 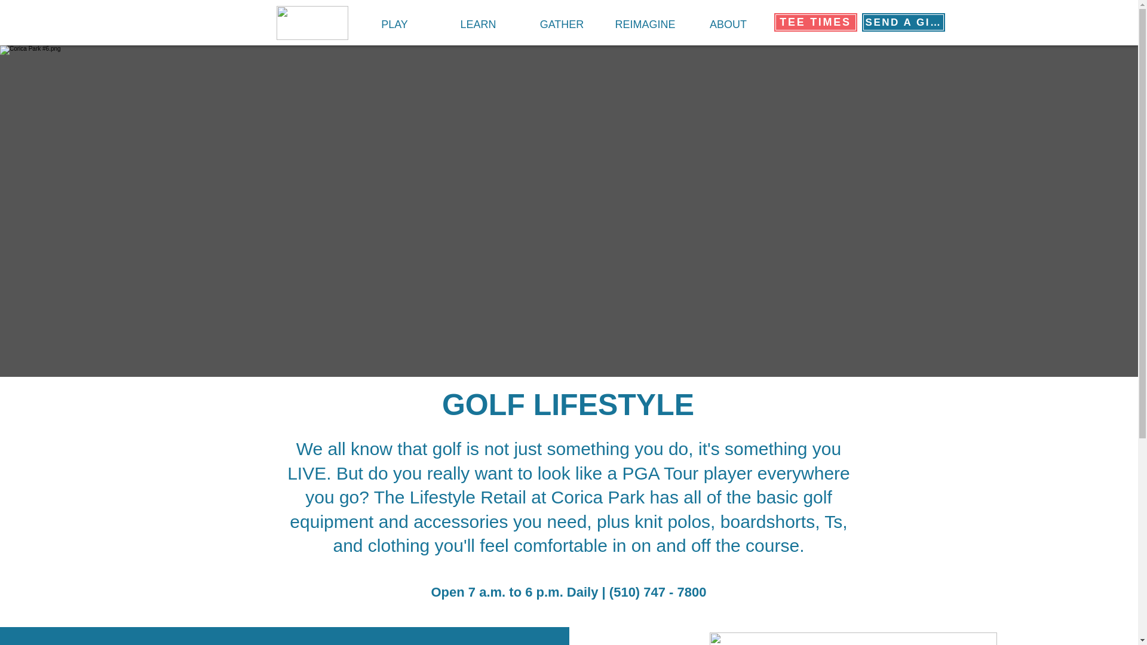 What do you see at coordinates (903, 22) in the screenshot?
I see `SEND A GIFT` at bounding box center [903, 22].